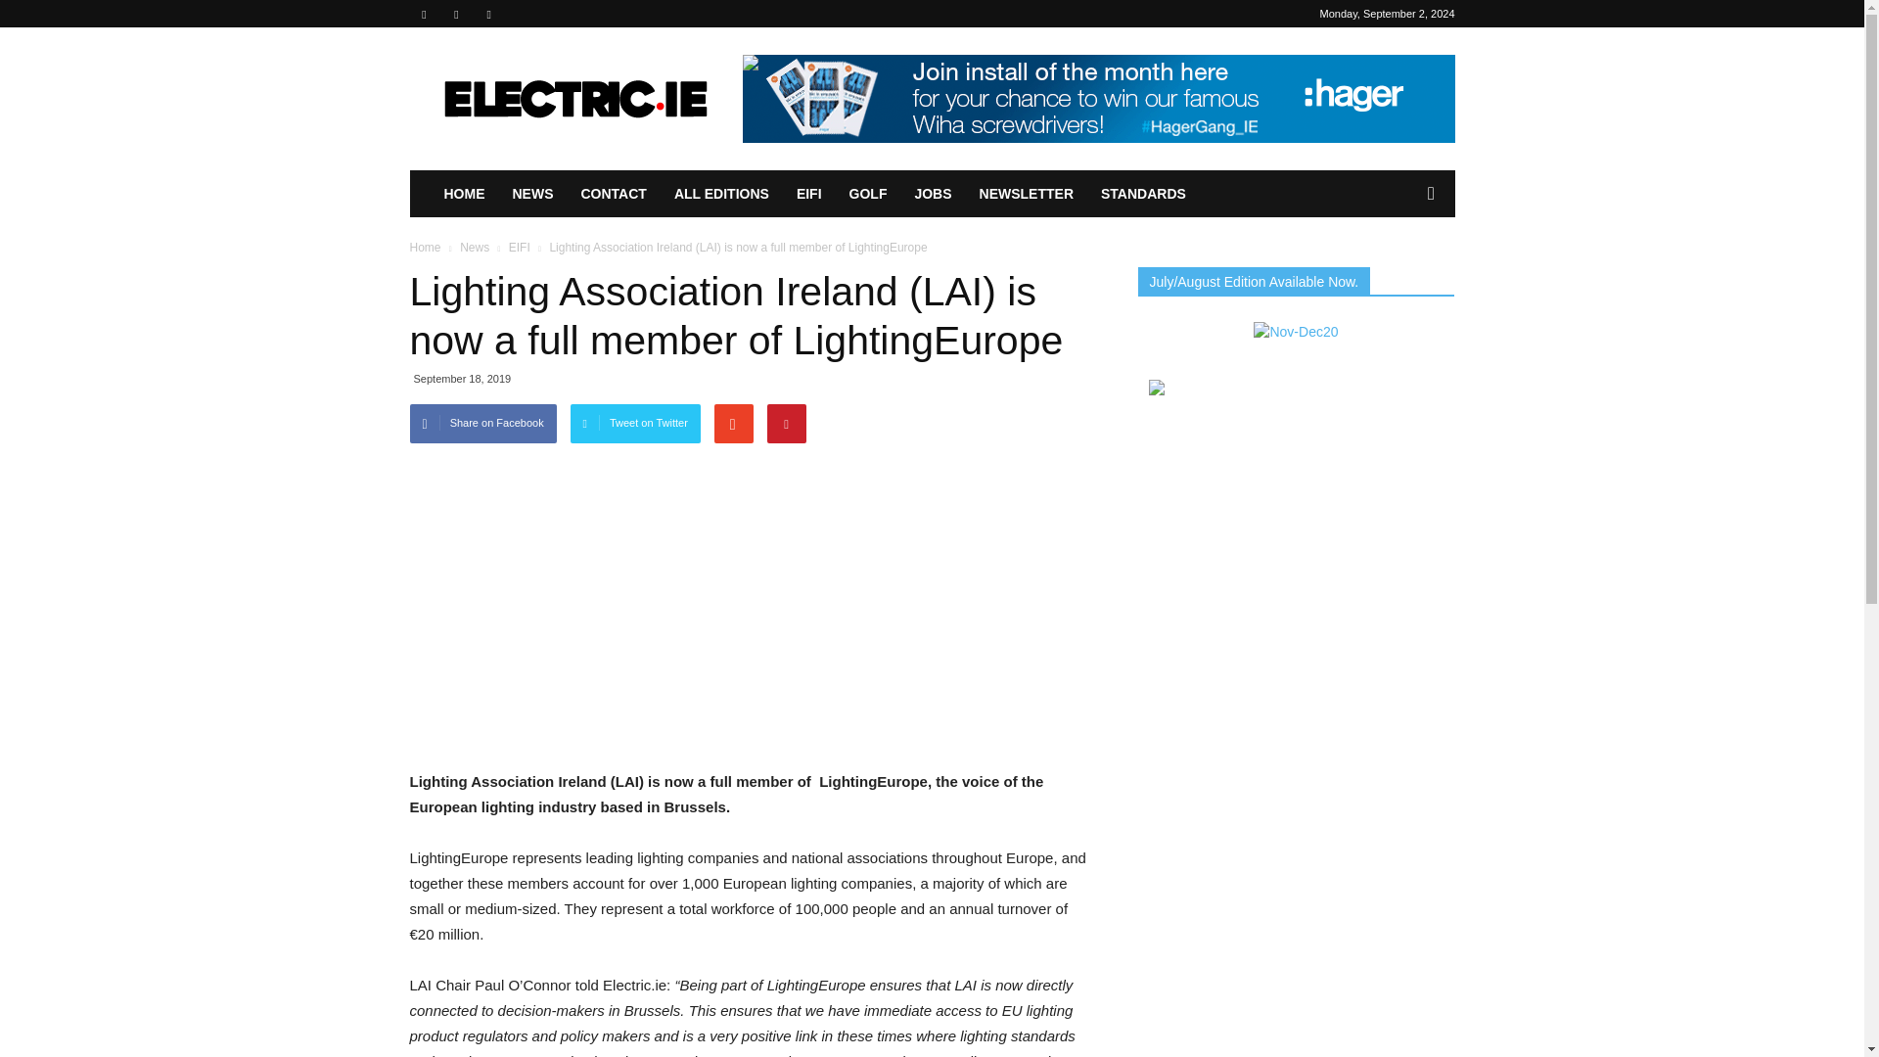  What do you see at coordinates (614, 194) in the screenshot?
I see `CONTACT` at bounding box center [614, 194].